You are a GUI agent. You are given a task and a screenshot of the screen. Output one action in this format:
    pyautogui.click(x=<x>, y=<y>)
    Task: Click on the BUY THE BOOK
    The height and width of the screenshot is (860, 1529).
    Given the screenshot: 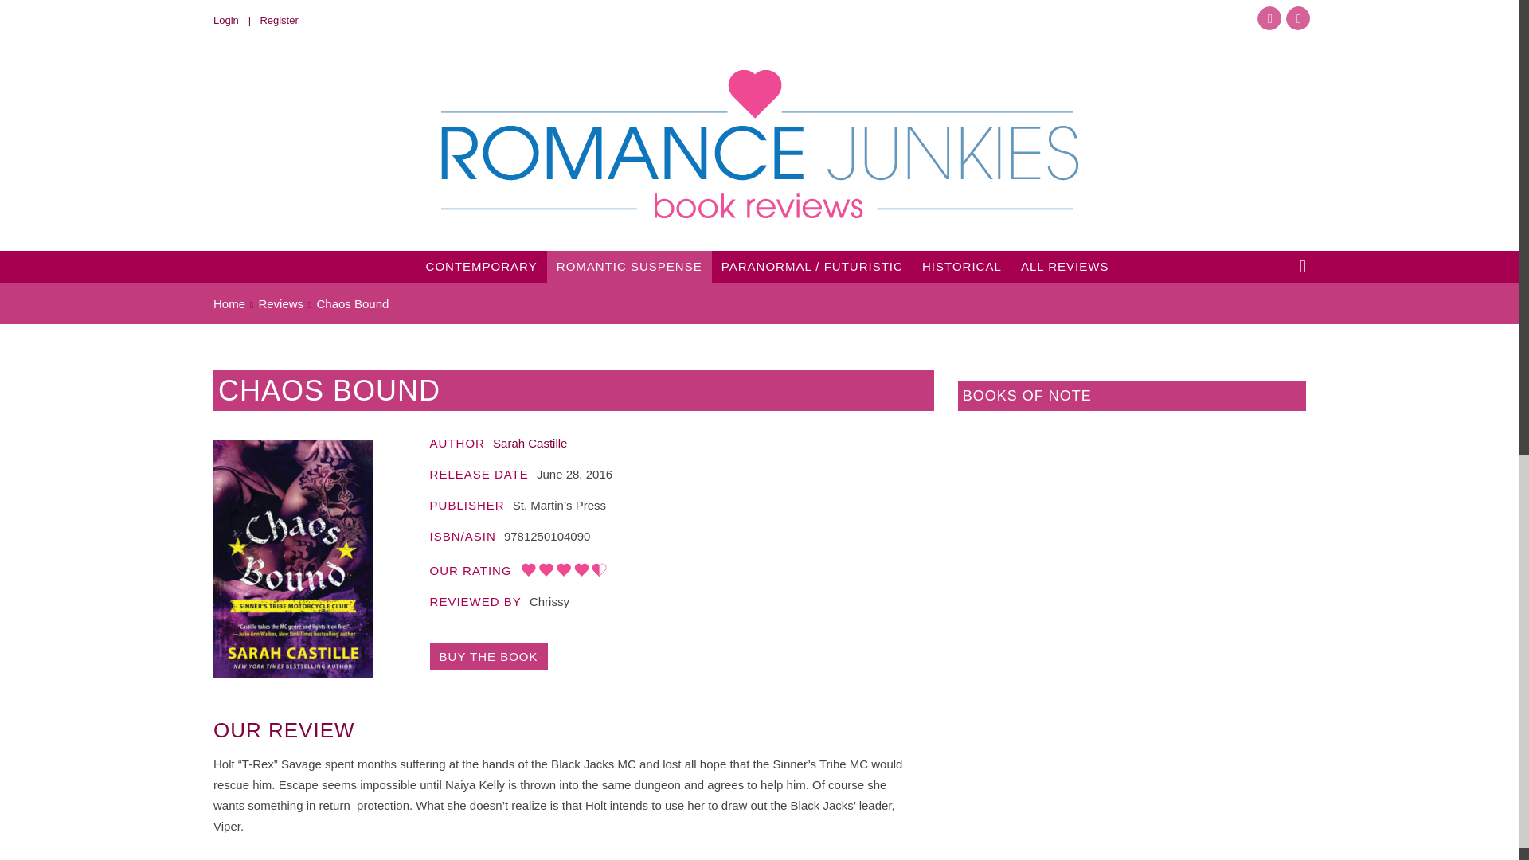 What is the action you would take?
    pyautogui.click(x=488, y=656)
    